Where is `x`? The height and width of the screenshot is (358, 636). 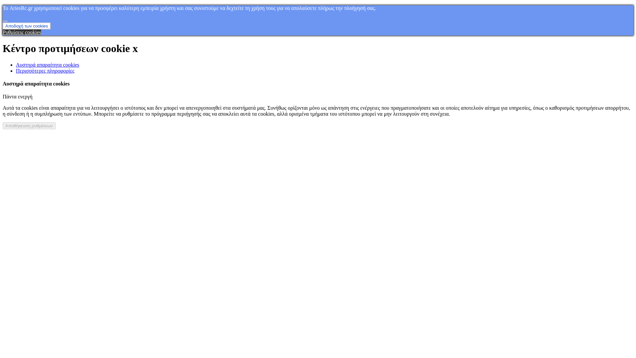 x is located at coordinates (135, 48).